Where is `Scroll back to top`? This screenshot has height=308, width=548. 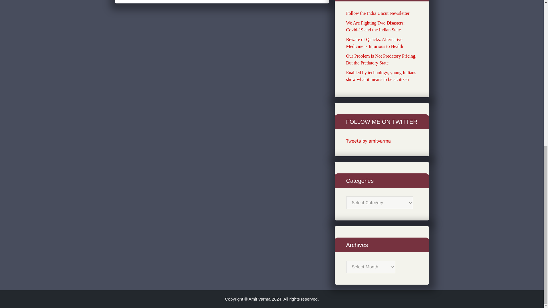 Scroll back to top is located at coordinates (529, 300).